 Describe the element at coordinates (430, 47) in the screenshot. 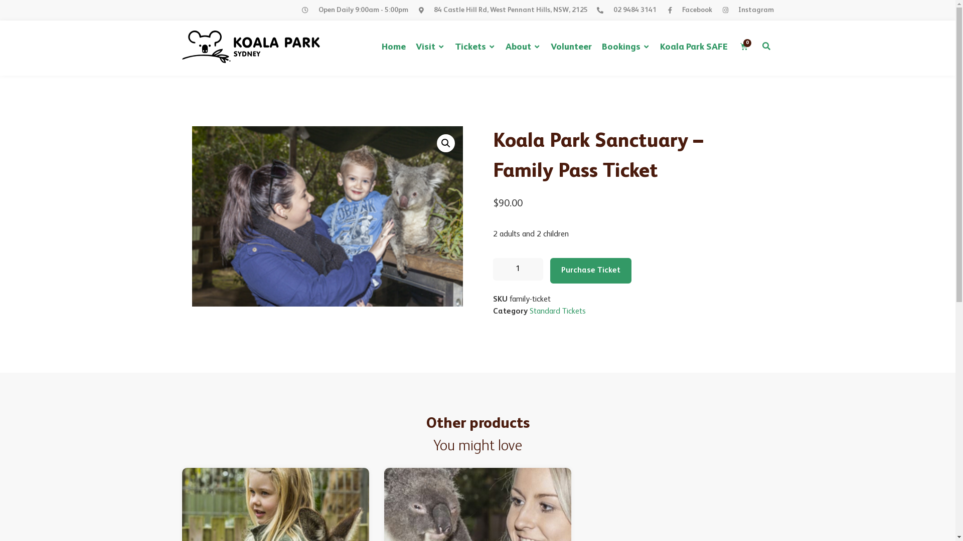

I see `Visit` at that location.